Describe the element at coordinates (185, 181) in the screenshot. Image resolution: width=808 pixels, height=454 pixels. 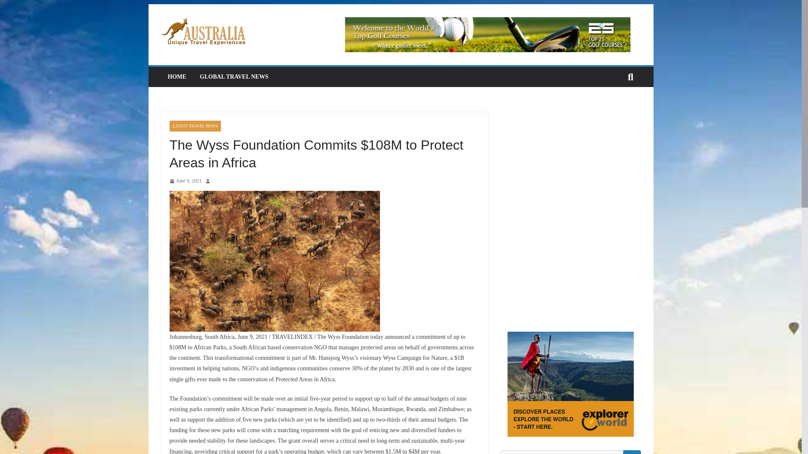
I see `June 9, 2021` at that location.